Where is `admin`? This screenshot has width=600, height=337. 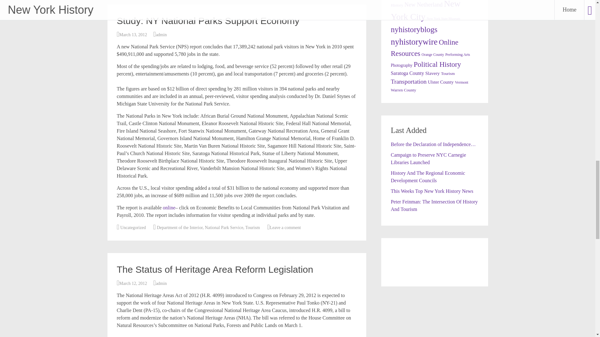 admin is located at coordinates (161, 283).